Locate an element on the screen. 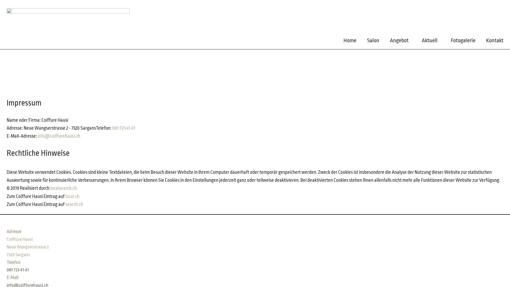 The image size is (510, 287). Fotogalerie is located at coordinates (463, 42).